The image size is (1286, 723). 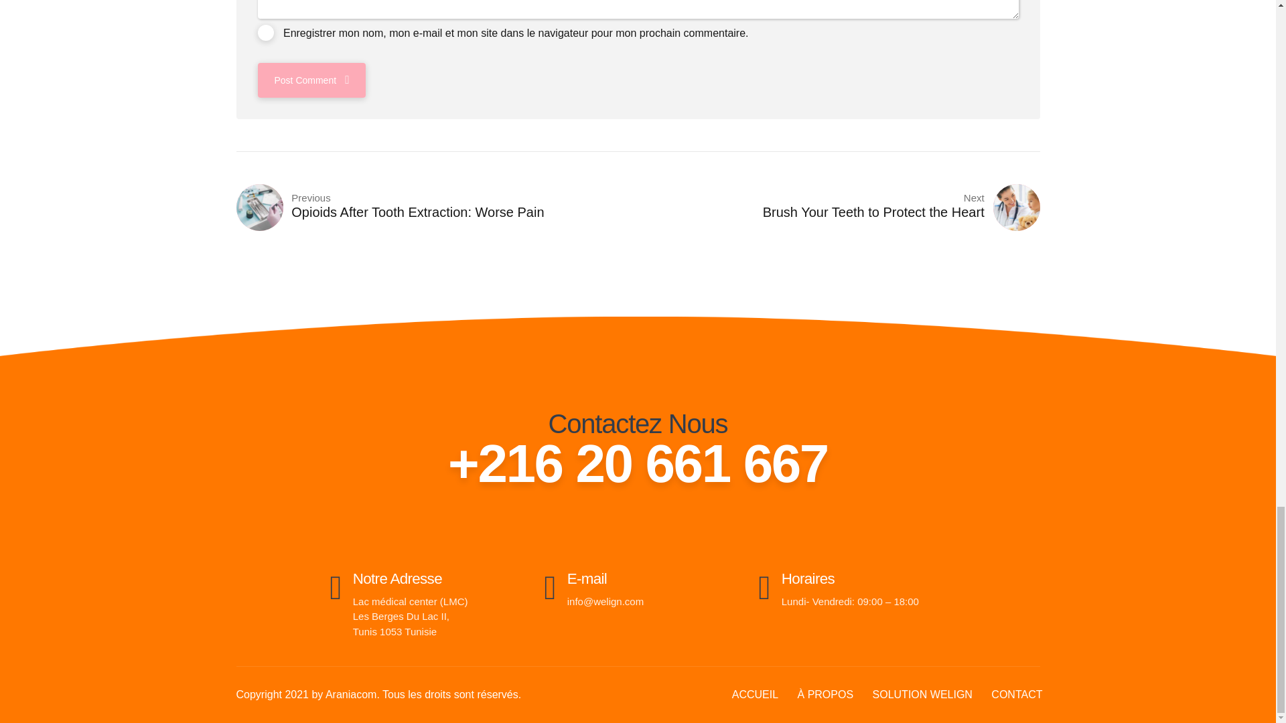 I want to click on Post Comment, so click(x=311, y=80).